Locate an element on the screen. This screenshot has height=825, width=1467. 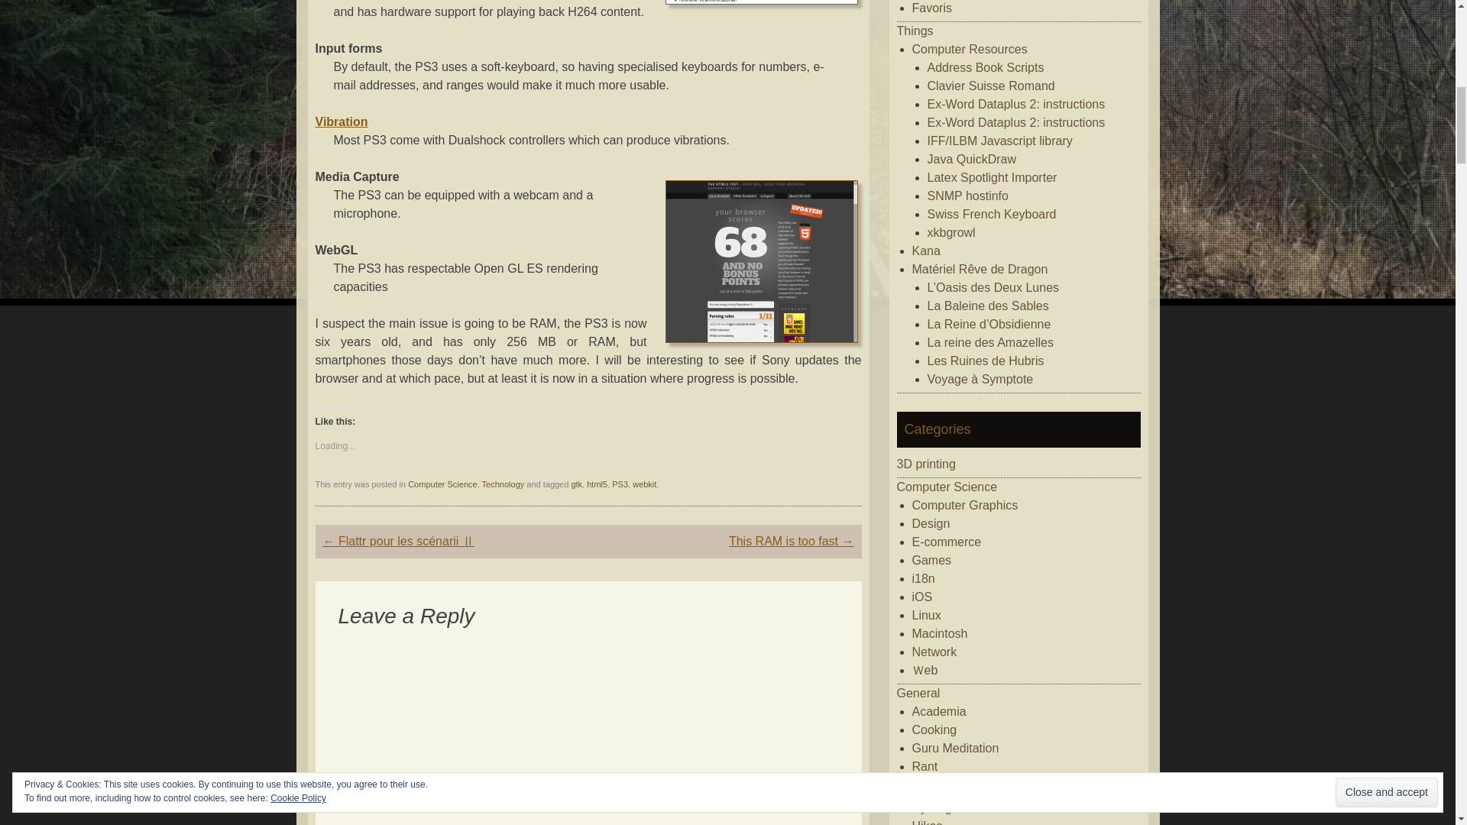
Comment Form is located at coordinates (587, 726).